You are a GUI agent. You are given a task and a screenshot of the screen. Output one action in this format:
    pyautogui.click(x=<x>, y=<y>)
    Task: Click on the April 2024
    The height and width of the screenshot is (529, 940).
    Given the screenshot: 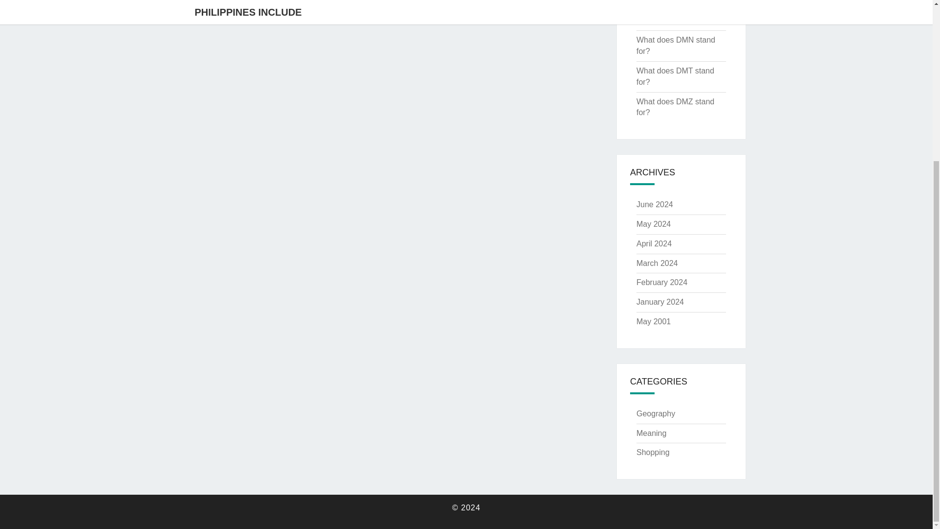 What is the action you would take?
    pyautogui.click(x=654, y=244)
    